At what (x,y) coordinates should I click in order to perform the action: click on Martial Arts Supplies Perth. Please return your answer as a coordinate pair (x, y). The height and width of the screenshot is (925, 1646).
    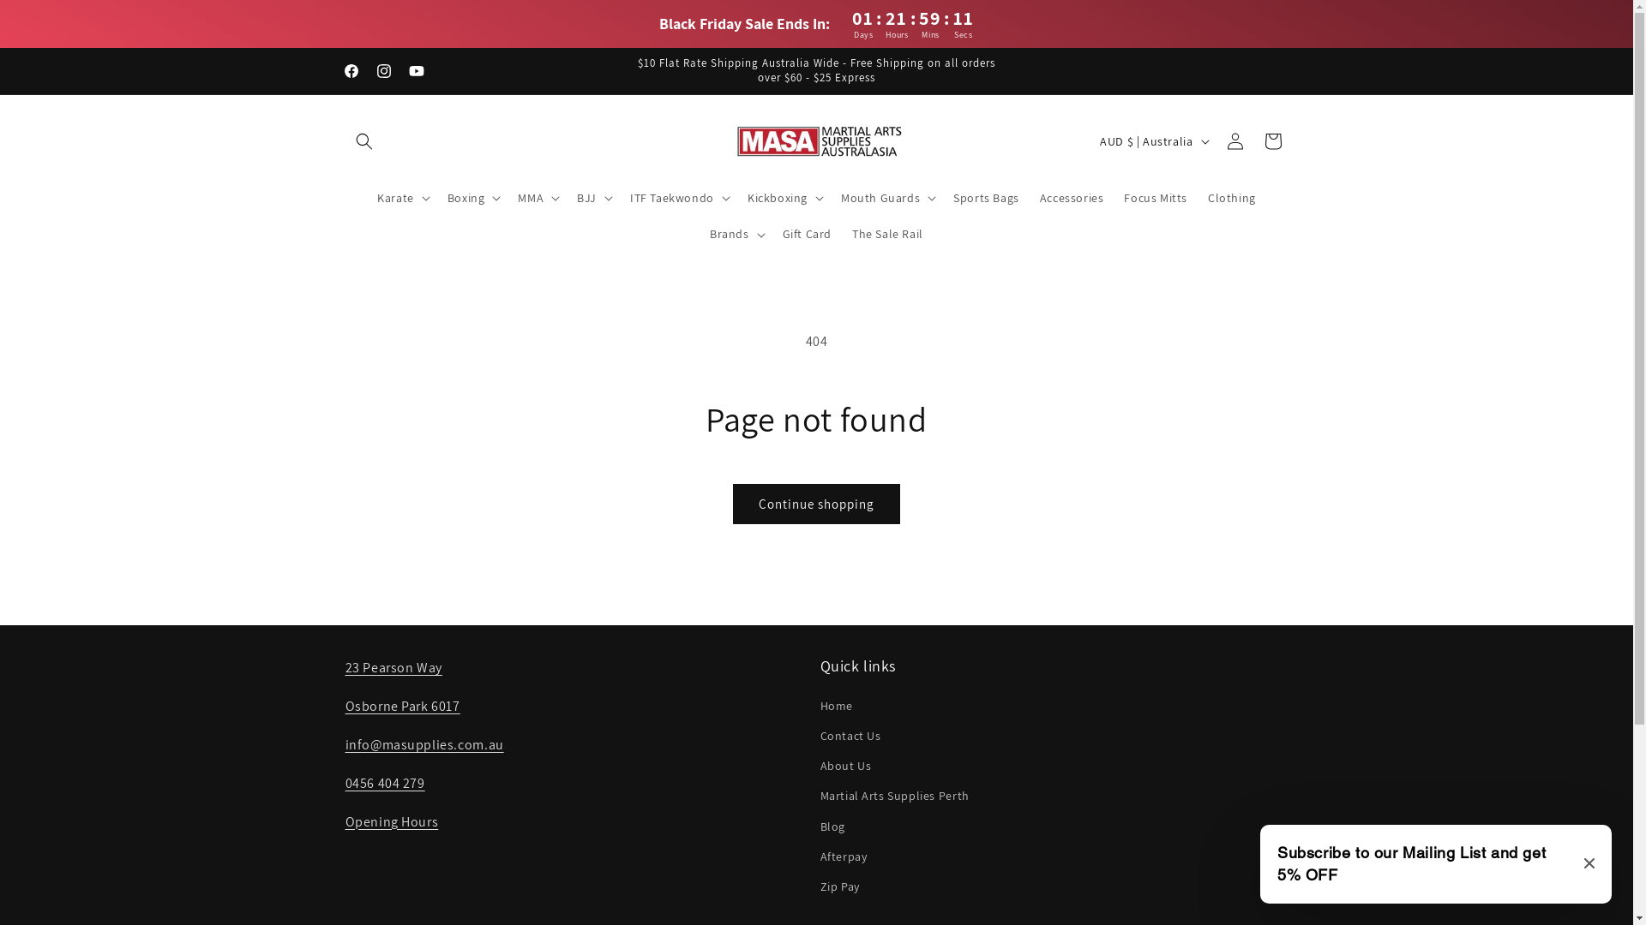
    Looking at the image, I should click on (894, 797).